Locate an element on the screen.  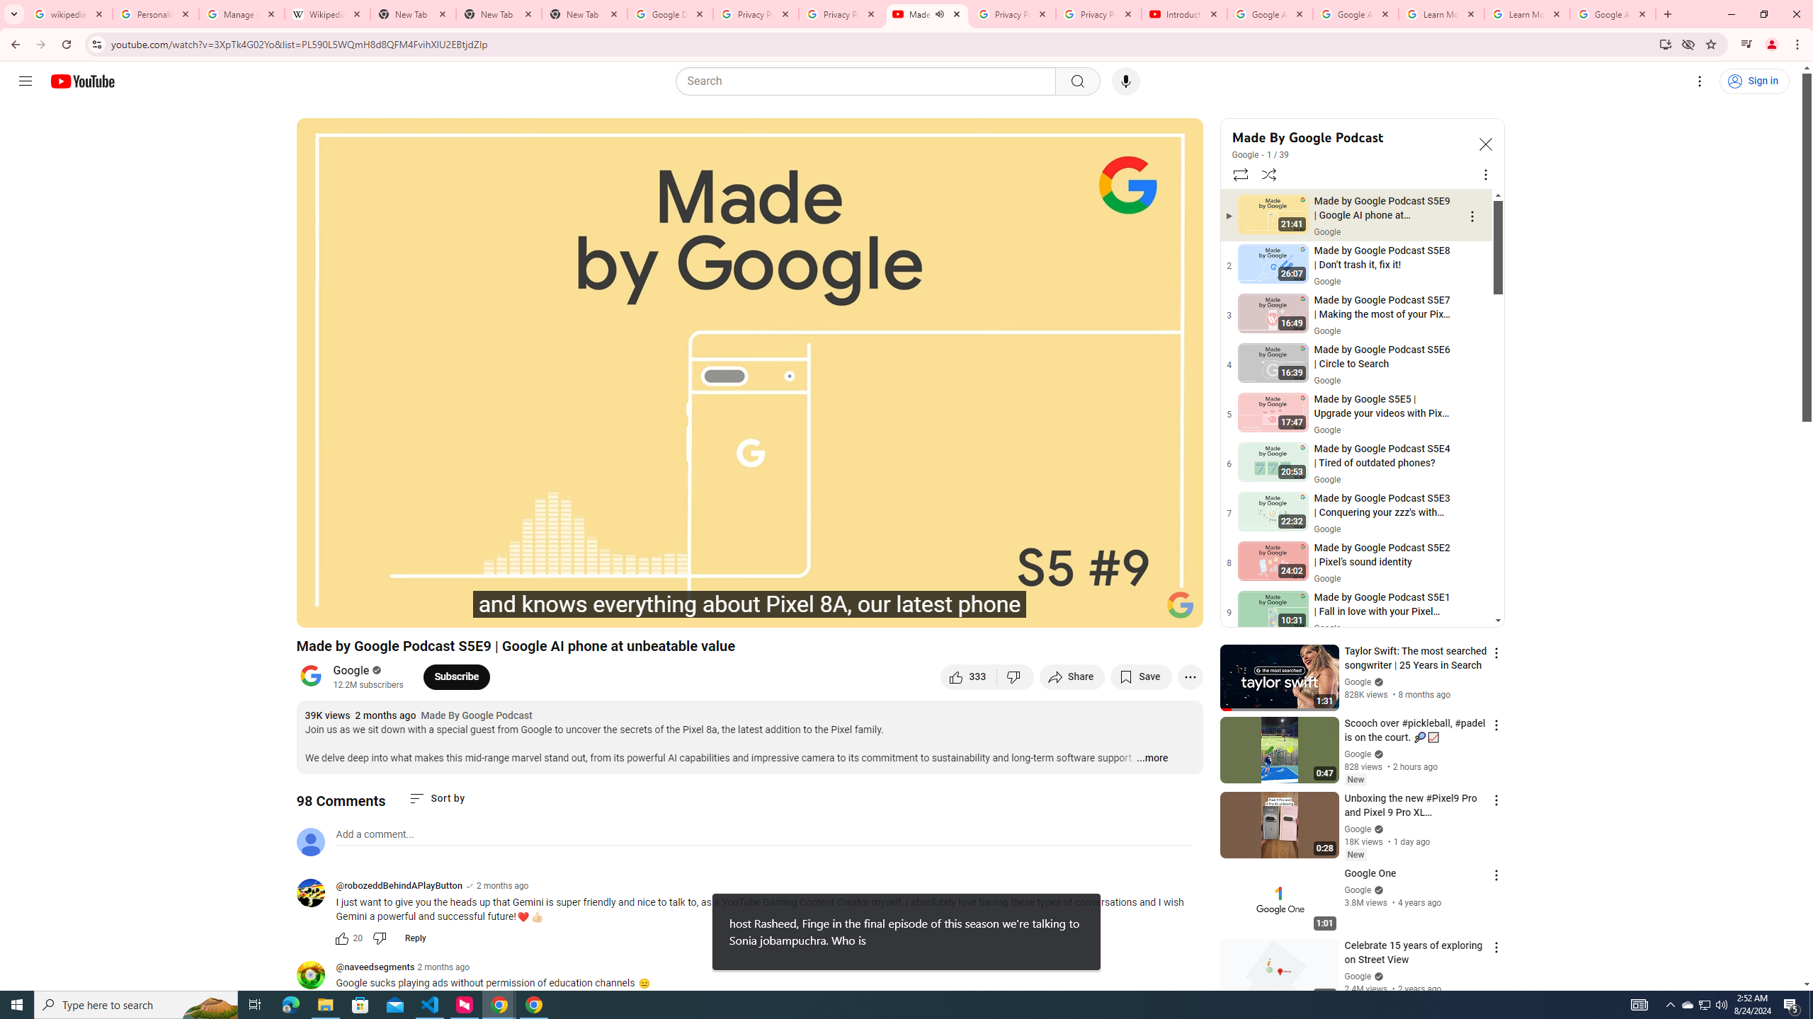
New is located at coordinates (1355, 855).